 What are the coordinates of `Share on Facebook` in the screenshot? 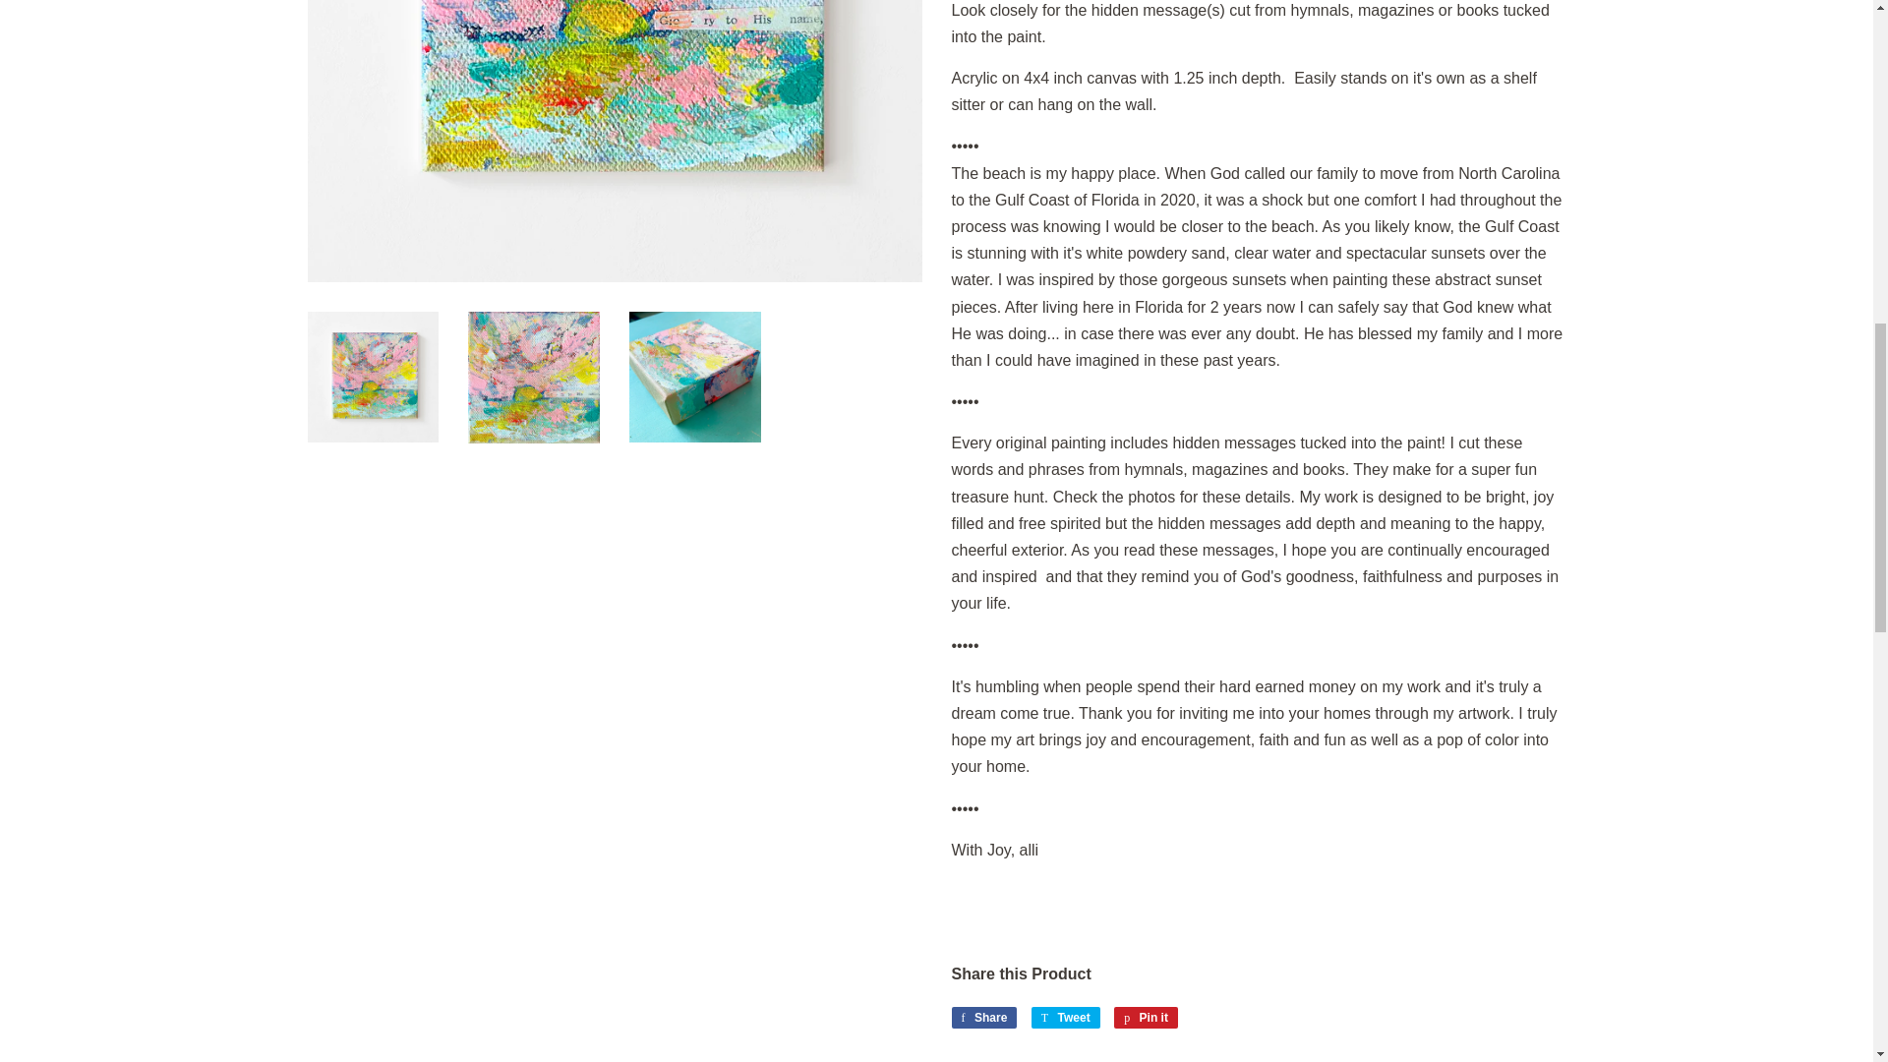 It's located at (983, 1017).